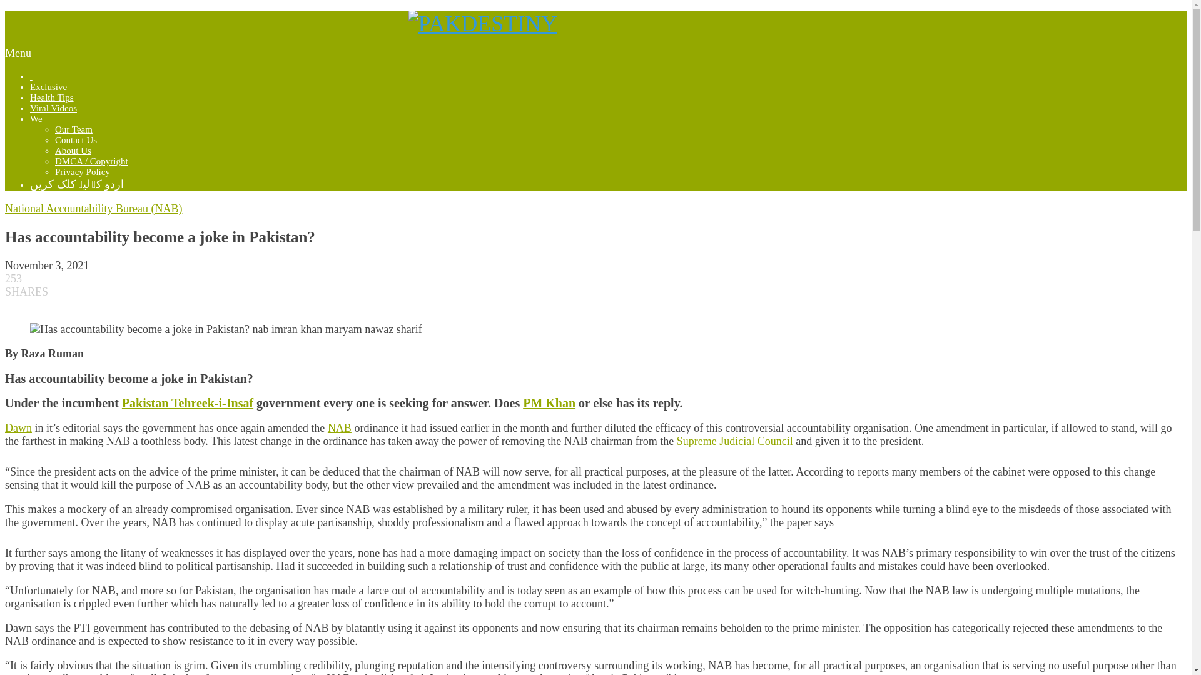 This screenshot has height=675, width=1201. I want to click on Privacy Policy, so click(83, 171).